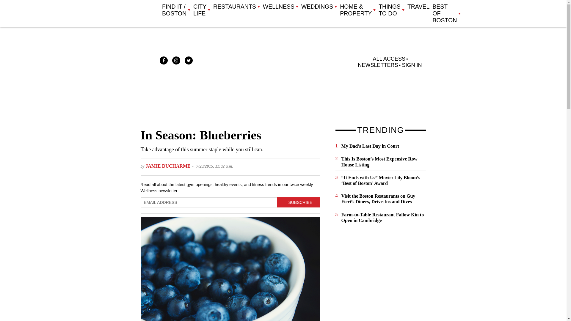  Describe the element at coordinates (280, 7) in the screenshot. I see `WELLNESS` at that location.